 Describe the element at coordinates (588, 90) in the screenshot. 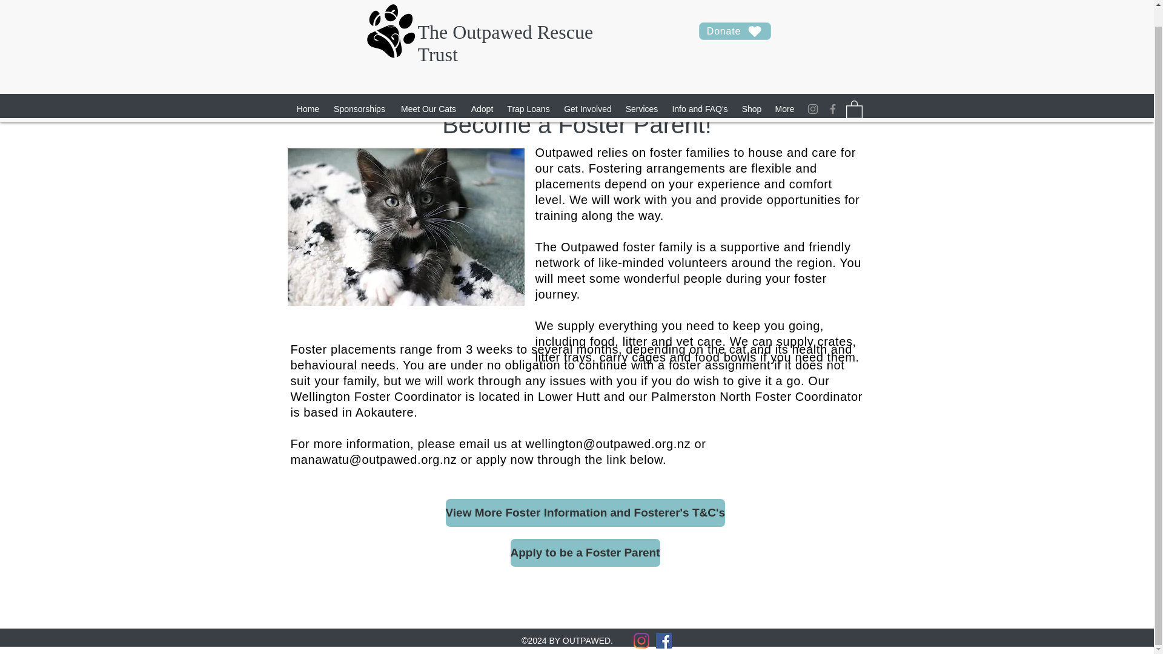

I see `Get Involved` at that location.